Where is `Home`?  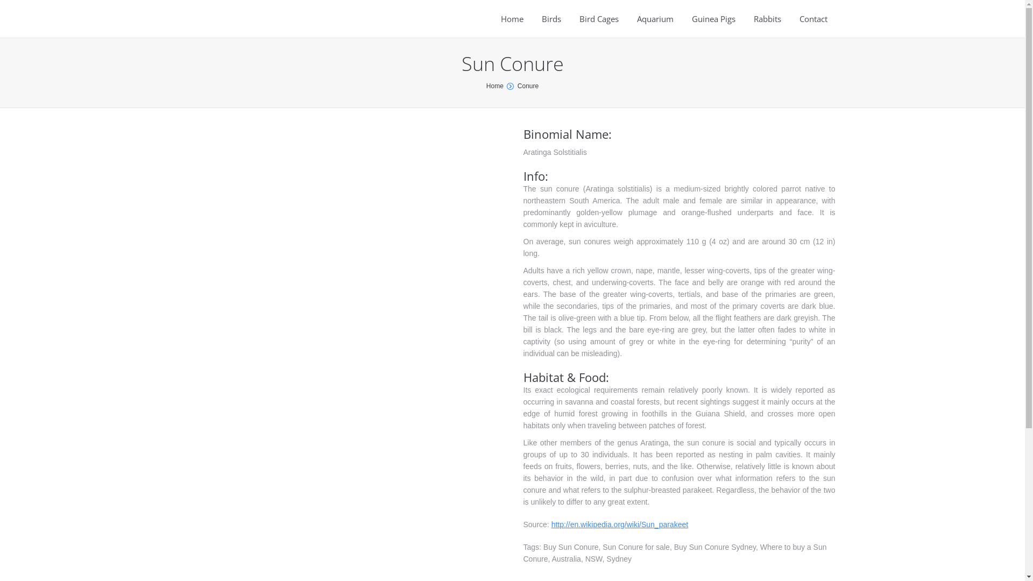
Home is located at coordinates (512, 19).